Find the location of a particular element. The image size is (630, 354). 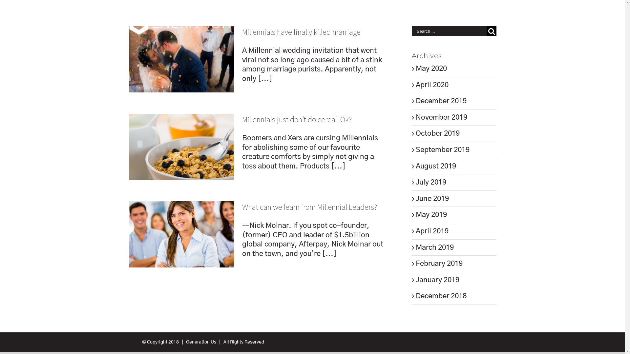

August 2019 is located at coordinates (436, 166).